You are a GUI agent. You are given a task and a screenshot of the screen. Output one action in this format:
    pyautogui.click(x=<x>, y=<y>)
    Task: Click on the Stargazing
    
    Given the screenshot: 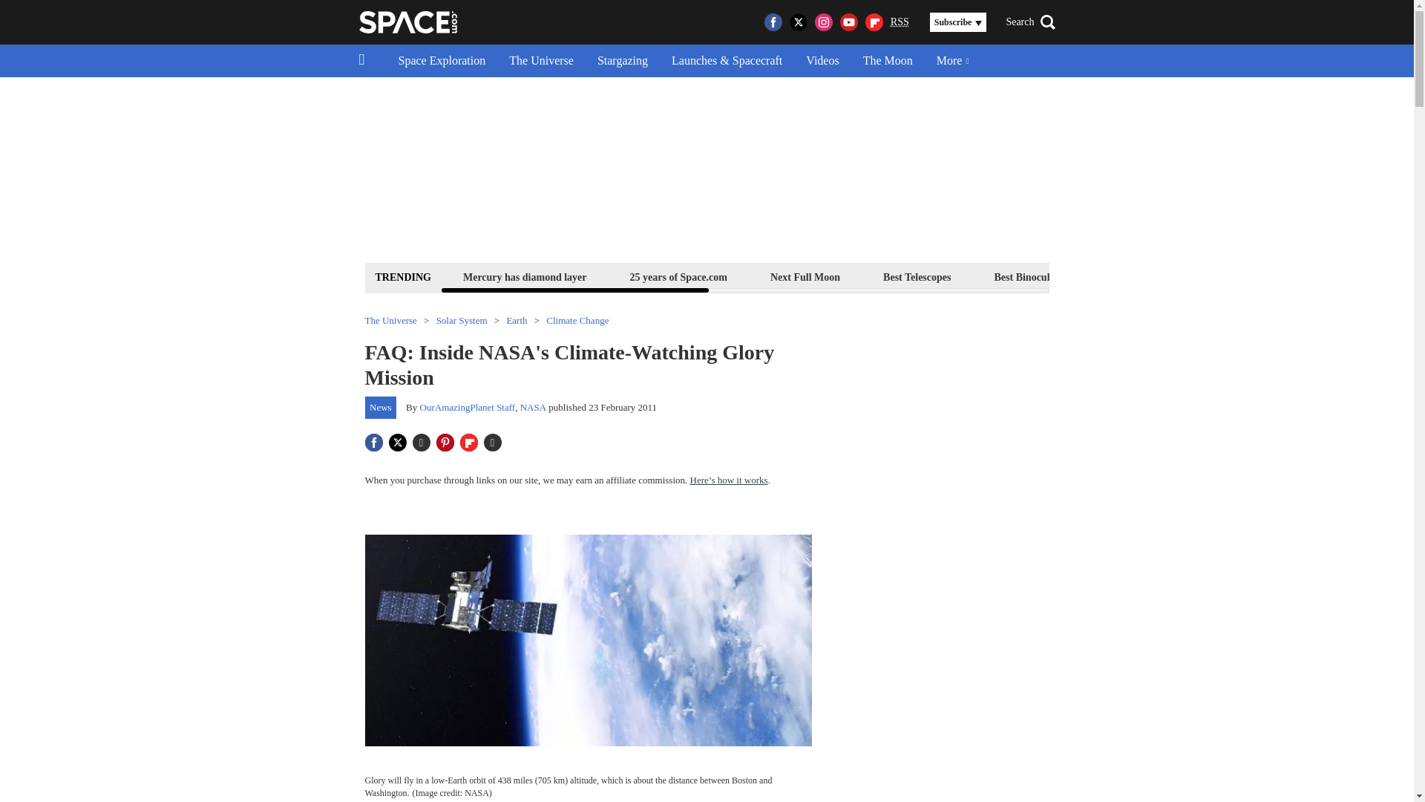 What is the action you would take?
    pyautogui.click(x=622, y=61)
    